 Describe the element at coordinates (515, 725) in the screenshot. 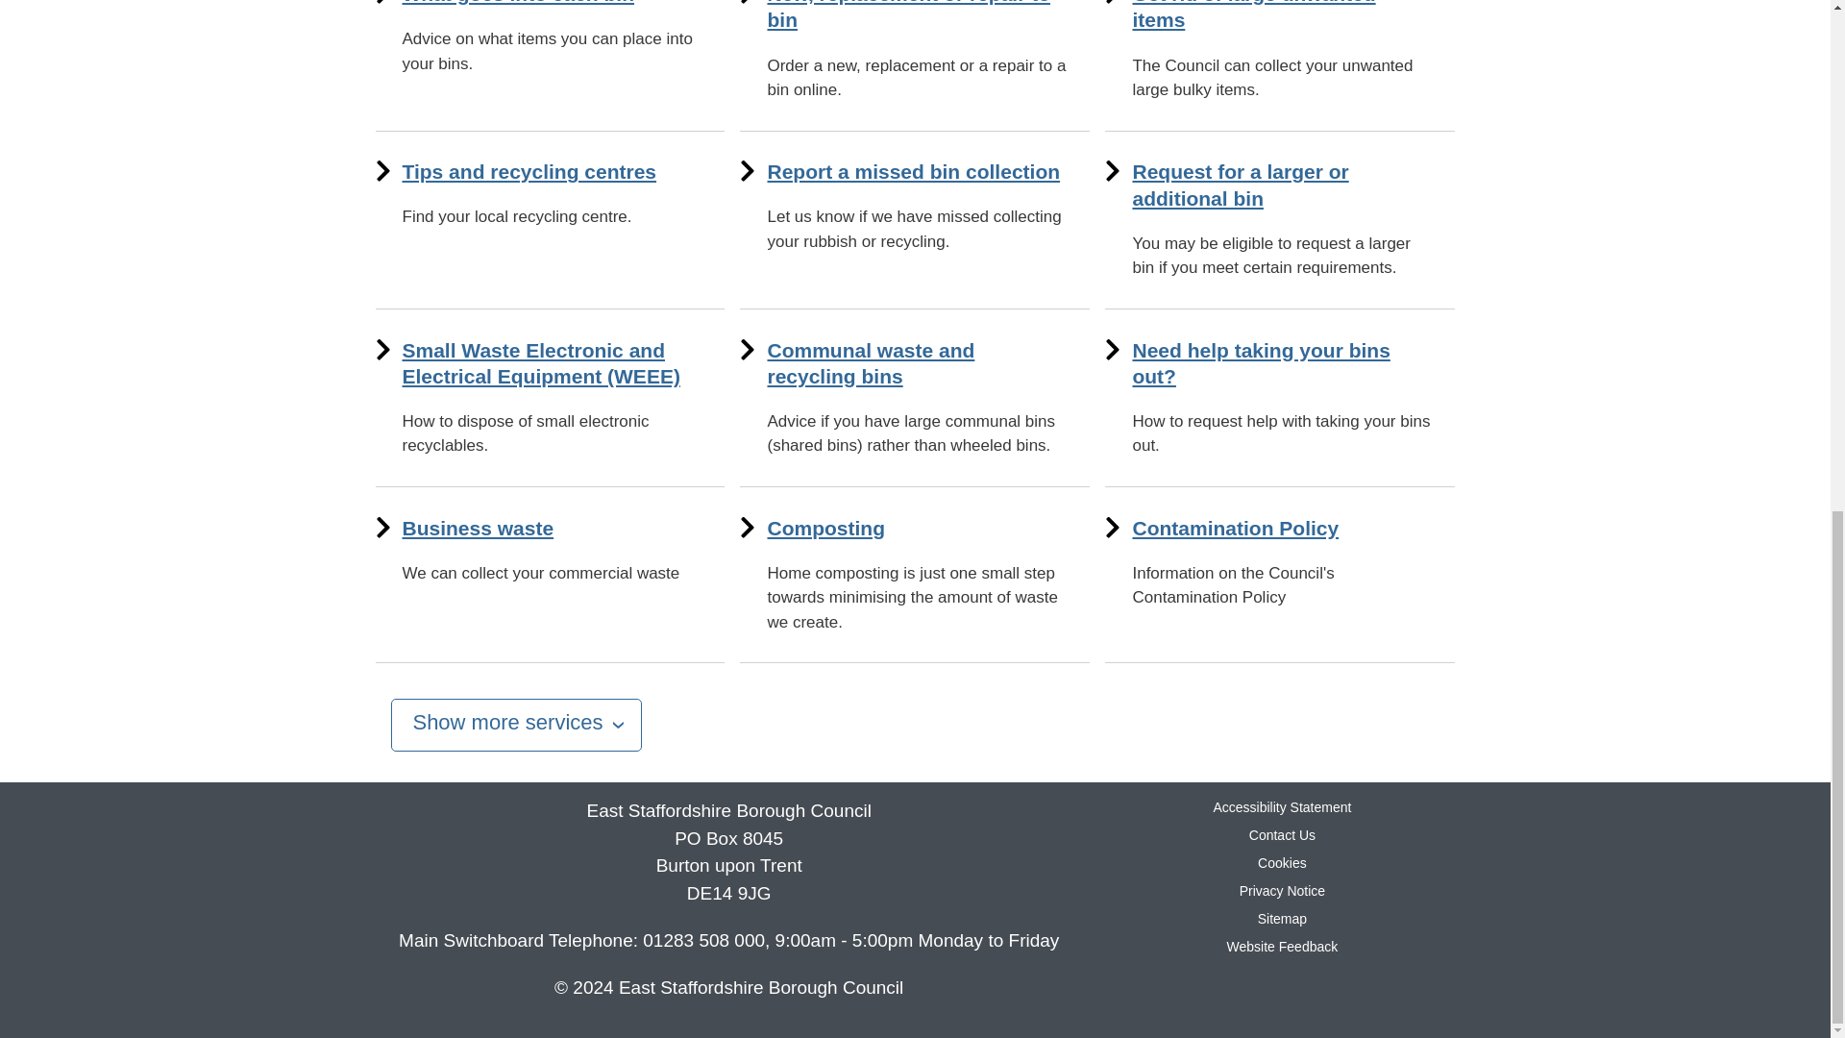

I see `Show more services` at that location.